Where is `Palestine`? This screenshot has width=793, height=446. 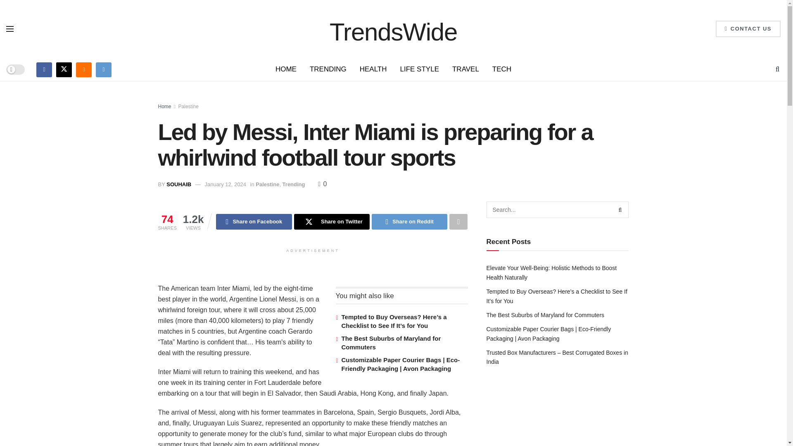 Palestine is located at coordinates (267, 184).